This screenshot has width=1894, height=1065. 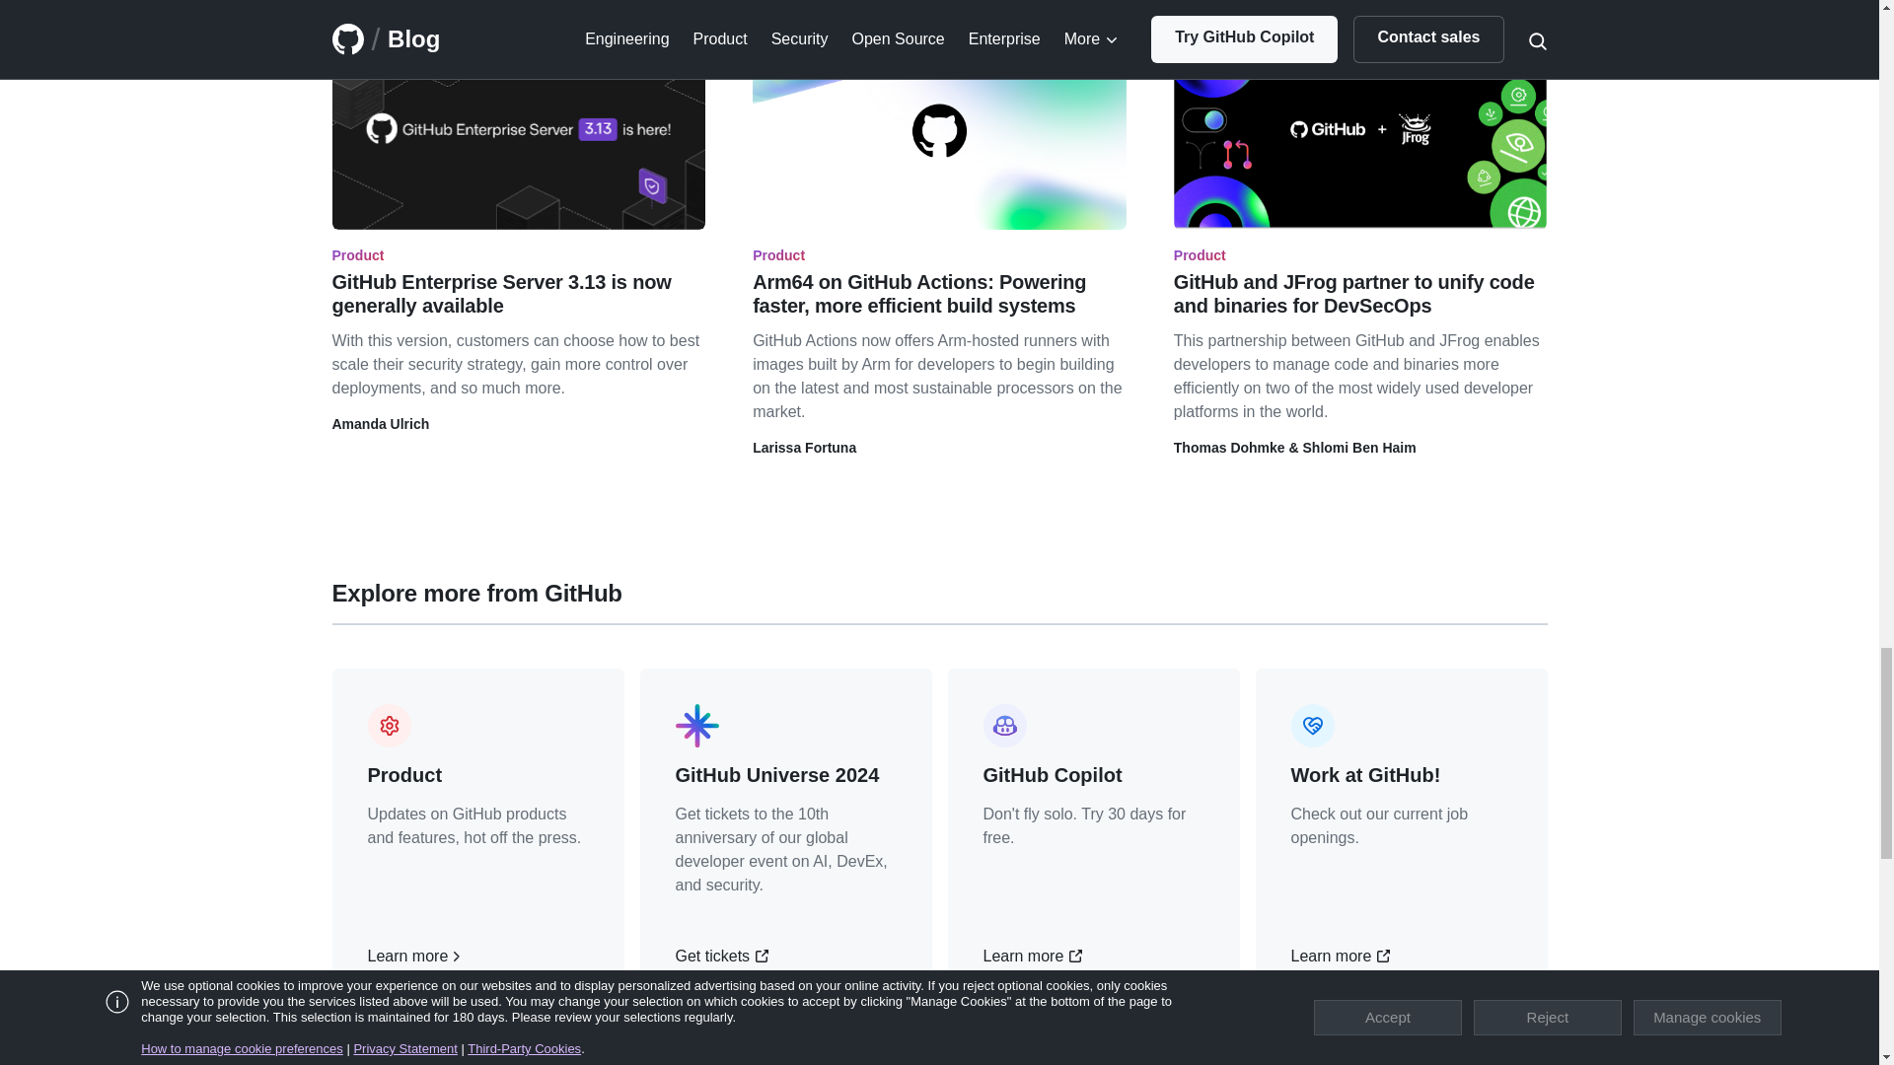 What do you see at coordinates (1229, 448) in the screenshot?
I see `Thomas Dohmke` at bounding box center [1229, 448].